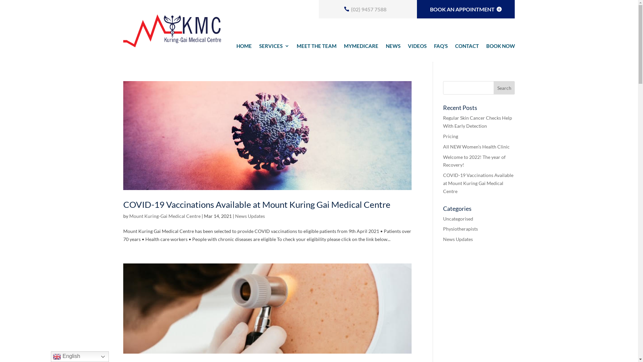 Image resolution: width=643 pixels, height=362 pixels. I want to click on Mount Kuring-Gai Medical Centre, so click(165, 216).